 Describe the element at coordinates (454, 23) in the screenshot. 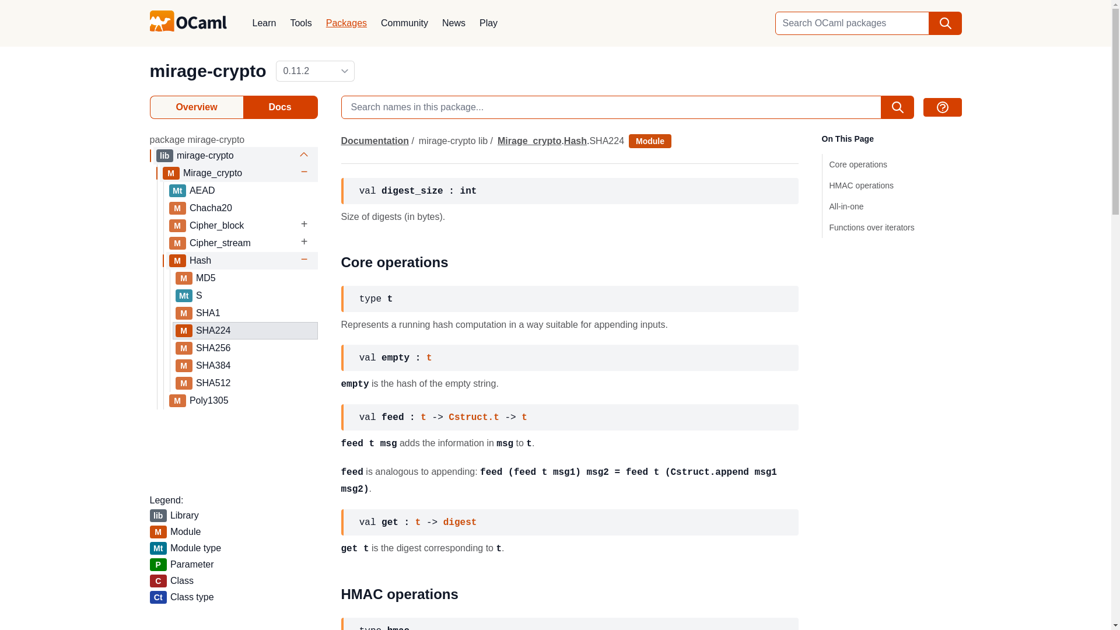

I see `News` at that location.